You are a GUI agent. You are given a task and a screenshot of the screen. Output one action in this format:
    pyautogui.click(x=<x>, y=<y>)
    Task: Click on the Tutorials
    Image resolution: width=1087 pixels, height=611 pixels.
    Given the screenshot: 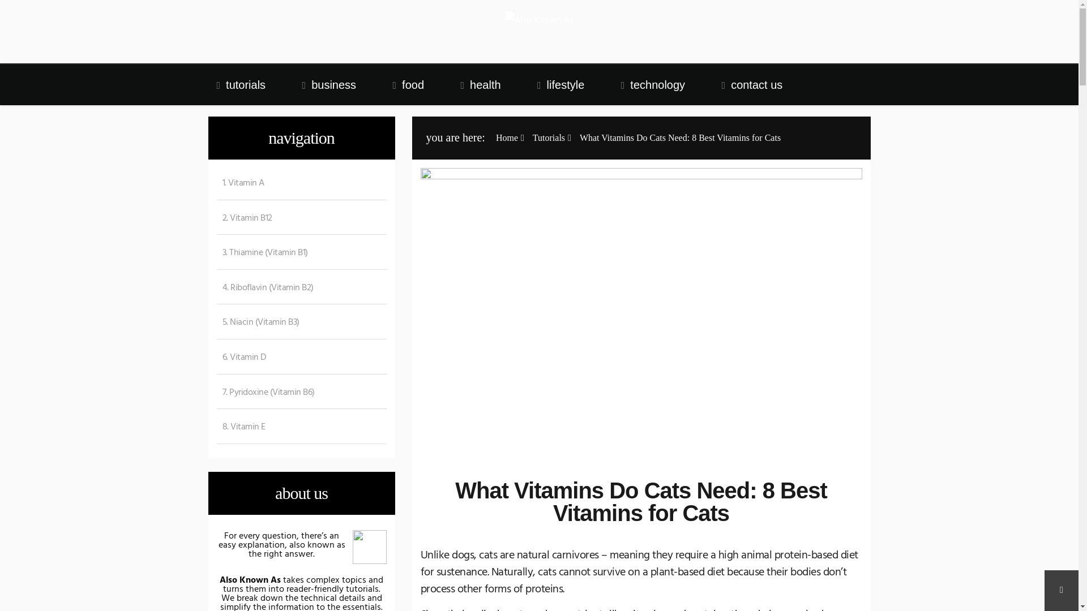 What is the action you would take?
    pyautogui.click(x=549, y=138)
    